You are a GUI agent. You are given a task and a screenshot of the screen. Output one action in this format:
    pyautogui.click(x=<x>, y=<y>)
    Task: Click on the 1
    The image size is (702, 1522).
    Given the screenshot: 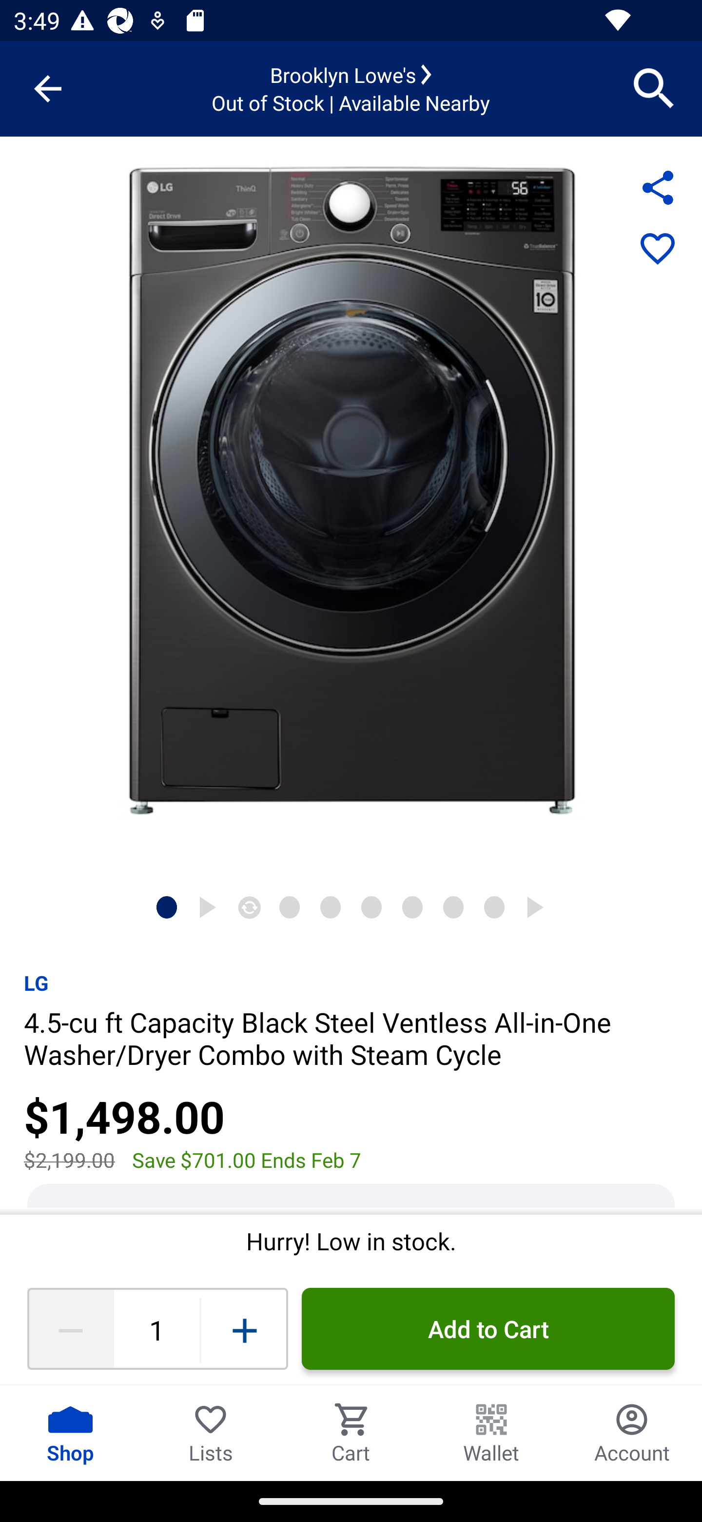 What is the action you would take?
    pyautogui.click(x=156, y=1329)
    